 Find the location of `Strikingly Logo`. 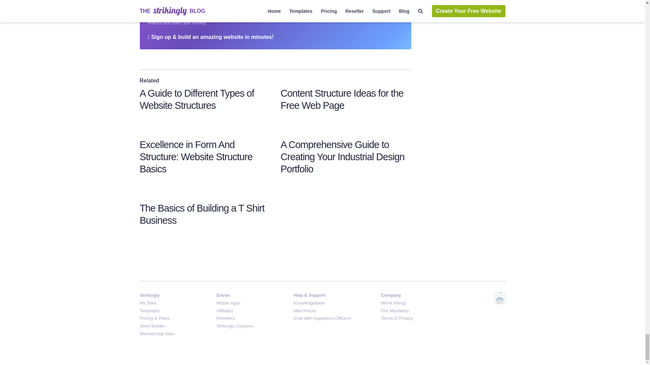

Strikingly Logo is located at coordinates (164, 5).